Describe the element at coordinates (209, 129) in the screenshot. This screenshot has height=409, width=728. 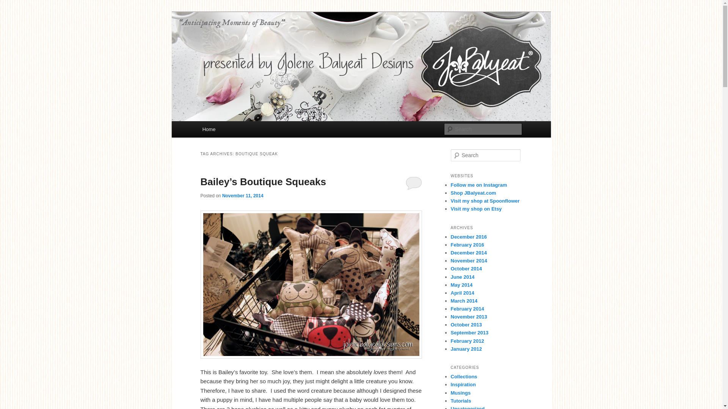
I see `Home` at that location.